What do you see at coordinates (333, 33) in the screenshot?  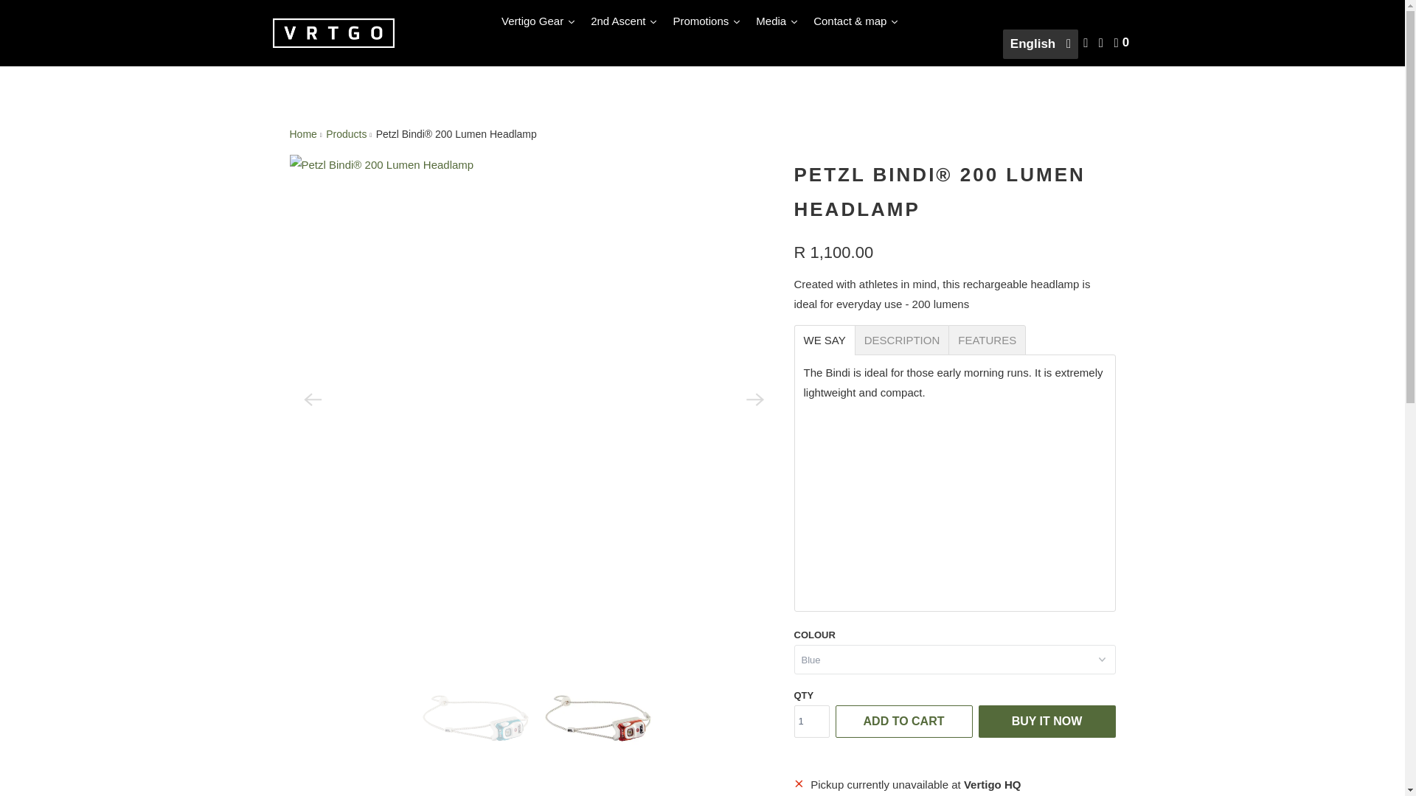 I see `VertigoGear` at bounding box center [333, 33].